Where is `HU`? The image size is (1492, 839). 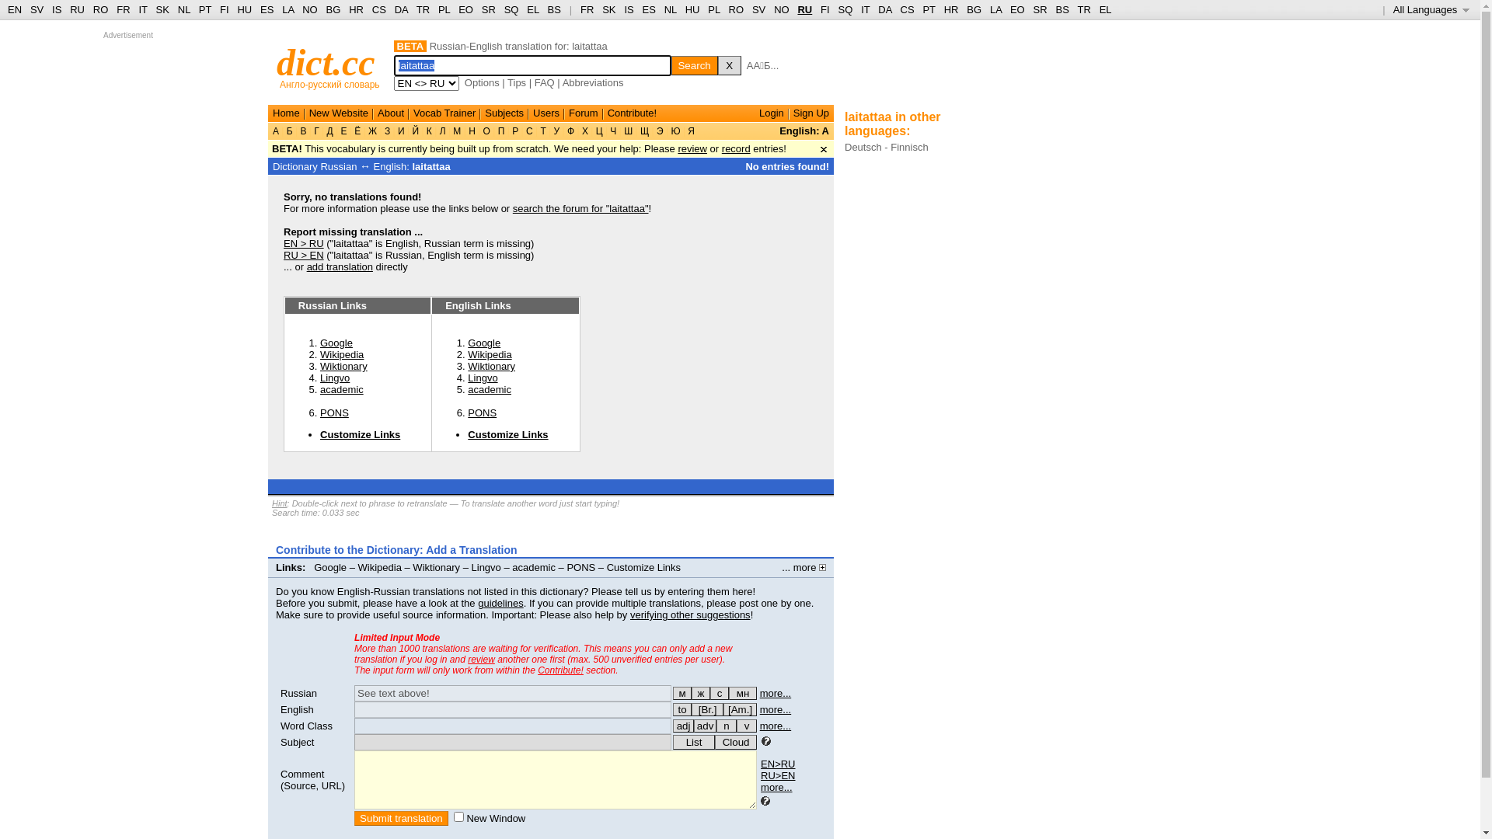 HU is located at coordinates (244, 9).